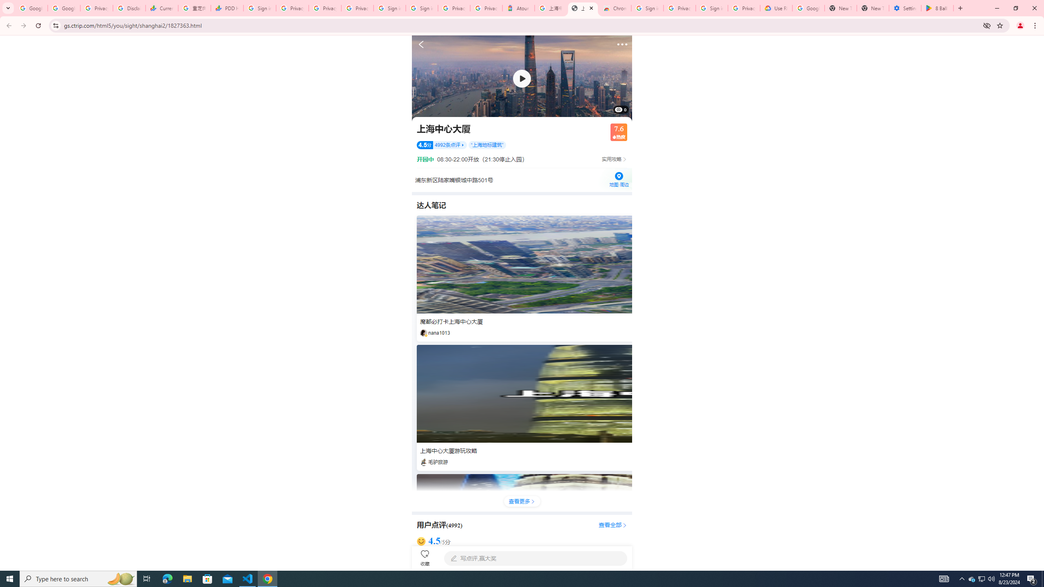 The height and width of the screenshot is (587, 1044). What do you see at coordinates (260, 8) in the screenshot?
I see `Sign in - Google Accounts` at bounding box center [260, 8].